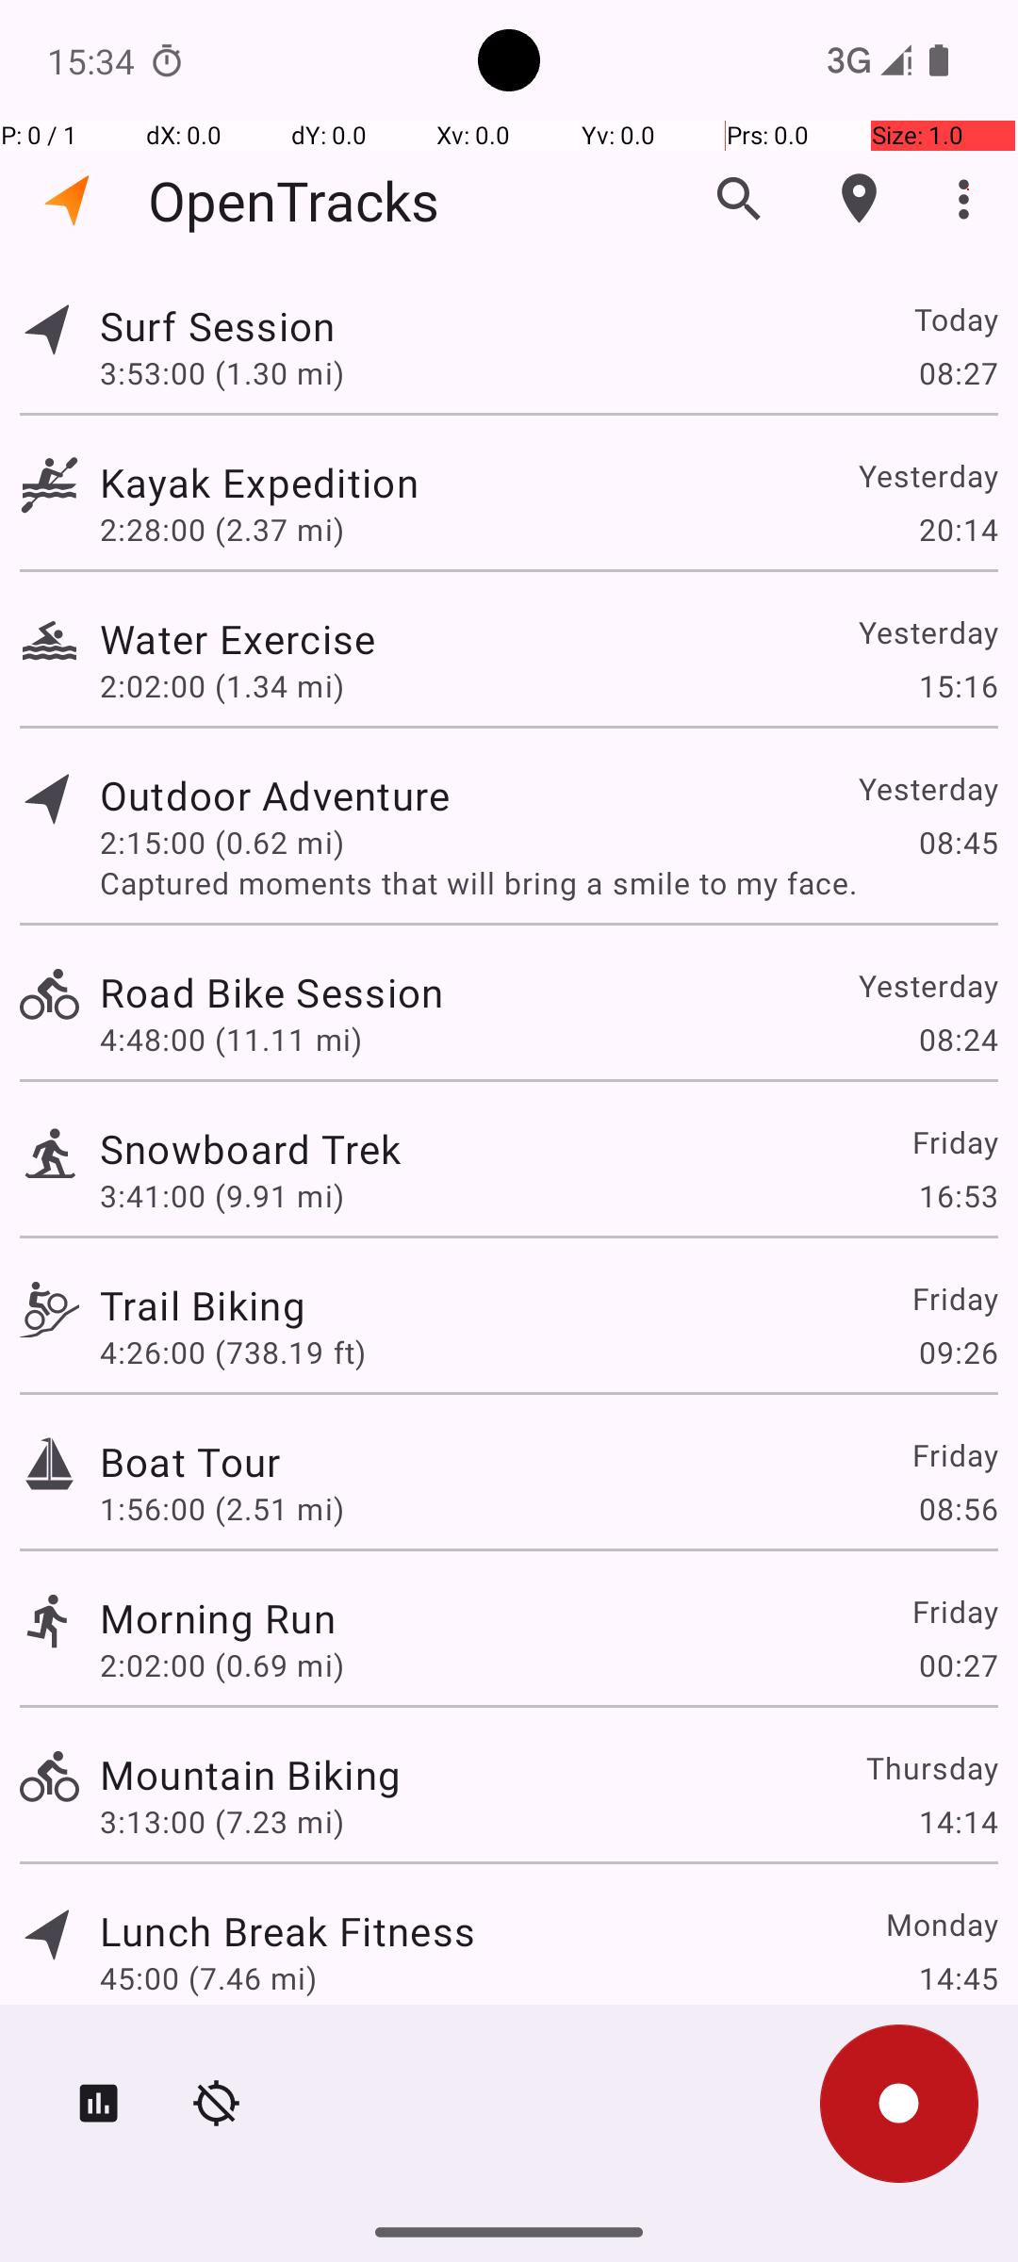  What do you see at coordinates (958, 1977) in the screenshot?
I see `14:45` at bounding box center [958, 1977].